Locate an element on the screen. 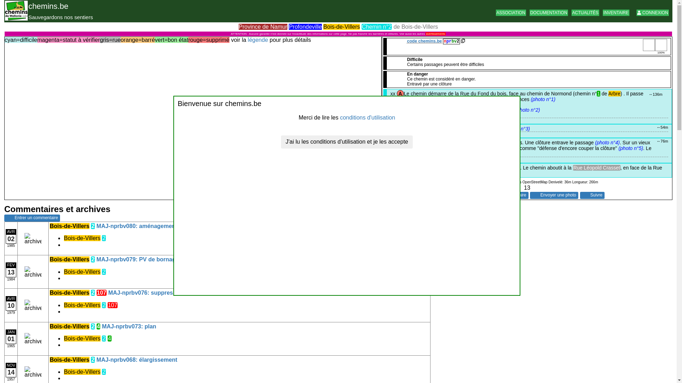 This screenshot has height=383, width=682. Entrer un commentaire is located at coordinates (32, 218).